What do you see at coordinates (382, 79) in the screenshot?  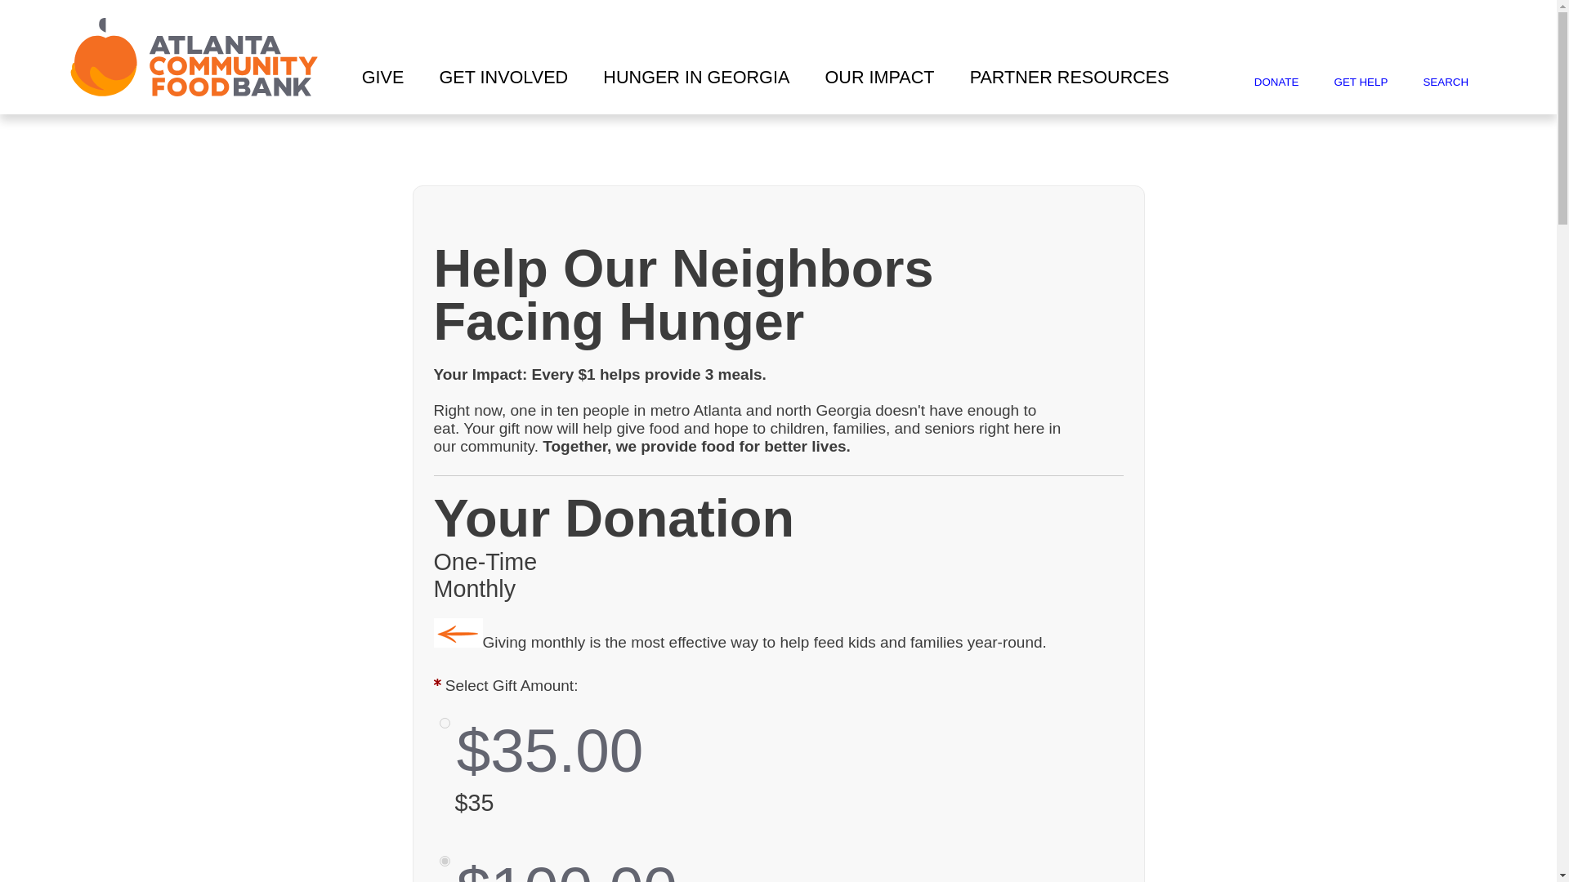 I see `GIVE` at bounding box center [382, 79].